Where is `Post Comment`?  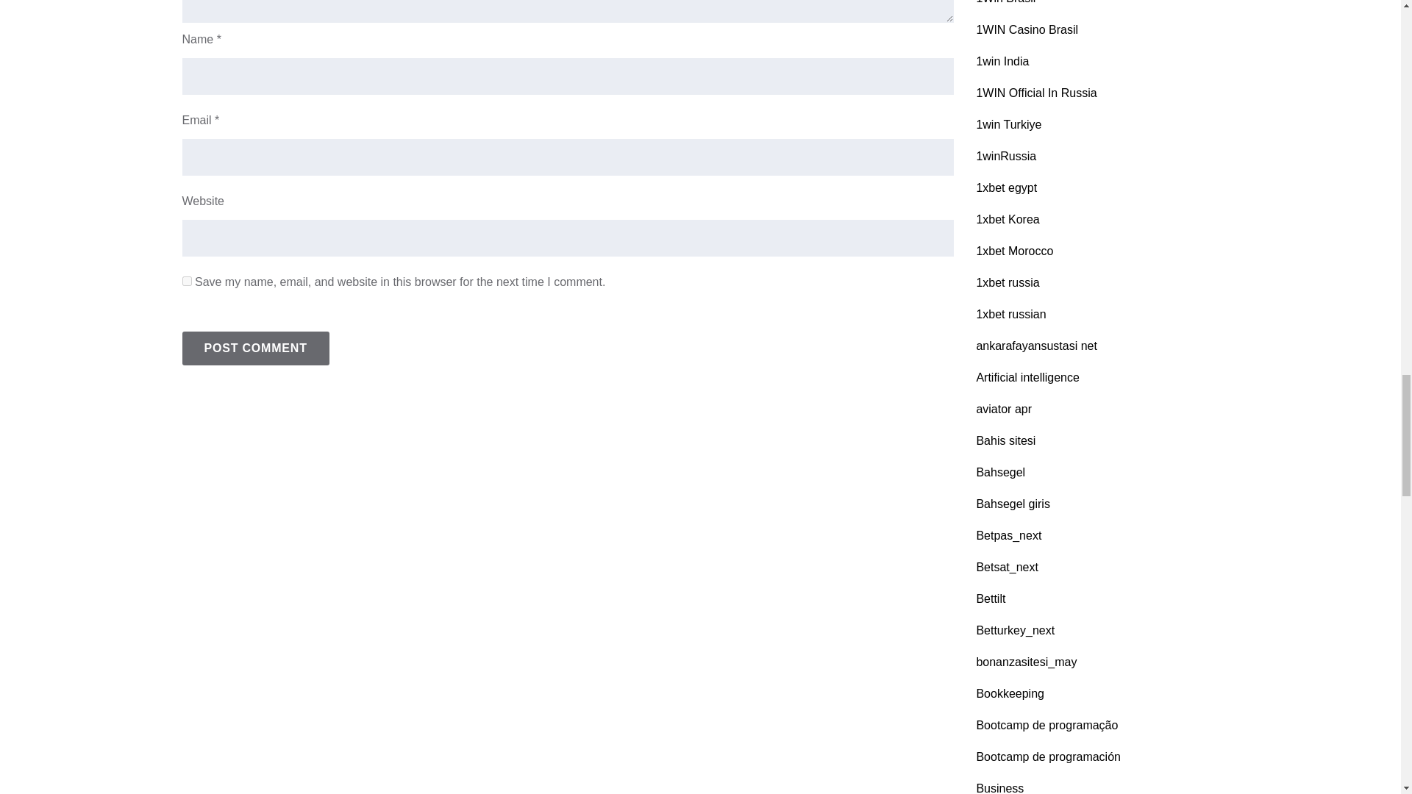
Post Comment is located at coordinates (255, 348).